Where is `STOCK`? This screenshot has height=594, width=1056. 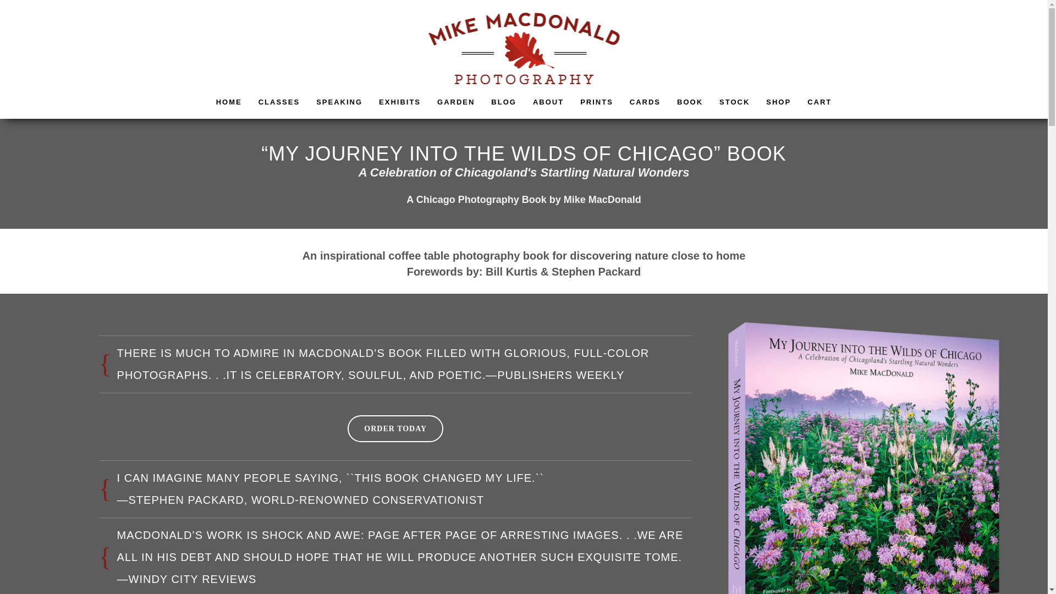
STOCK is located at coordinates (734, 102).